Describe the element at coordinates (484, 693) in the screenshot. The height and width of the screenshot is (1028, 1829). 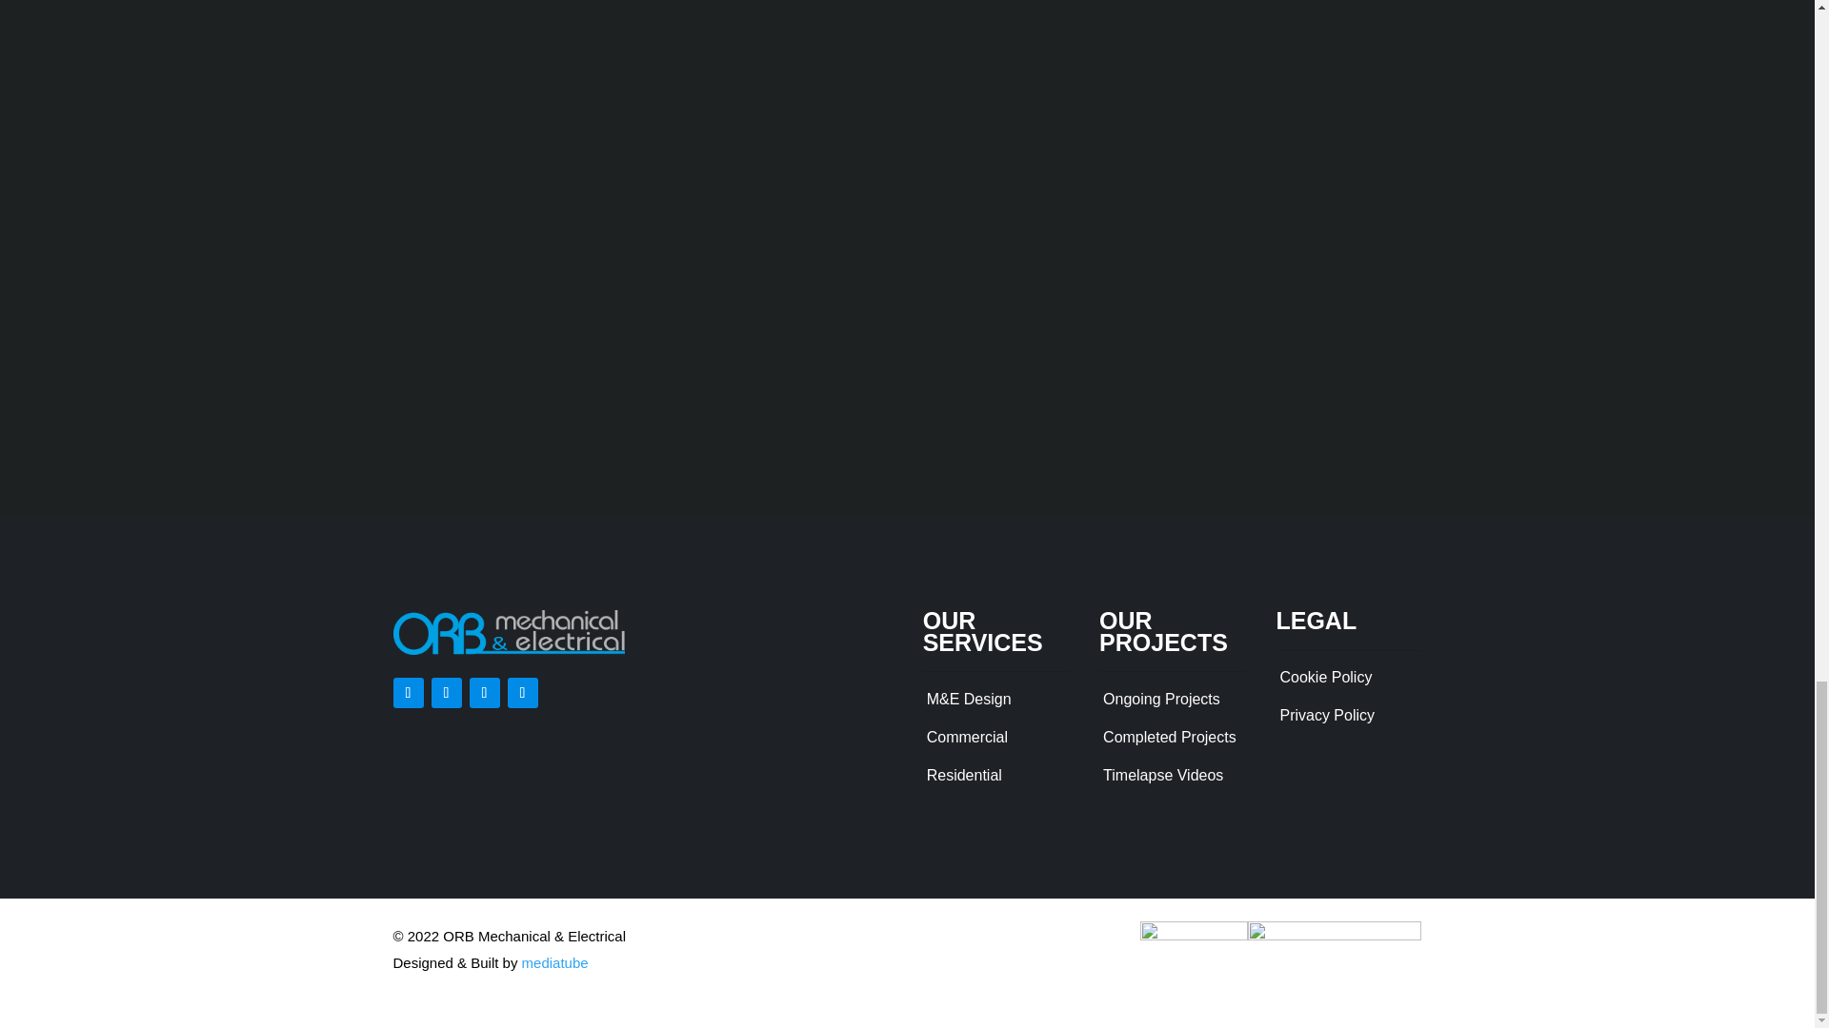
I see `Follow on Instagram` at that location.